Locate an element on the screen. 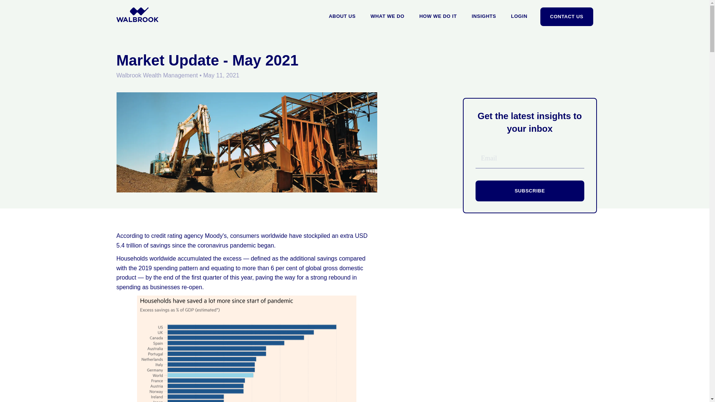  CONTACT US is located at coordinates (564, 16).